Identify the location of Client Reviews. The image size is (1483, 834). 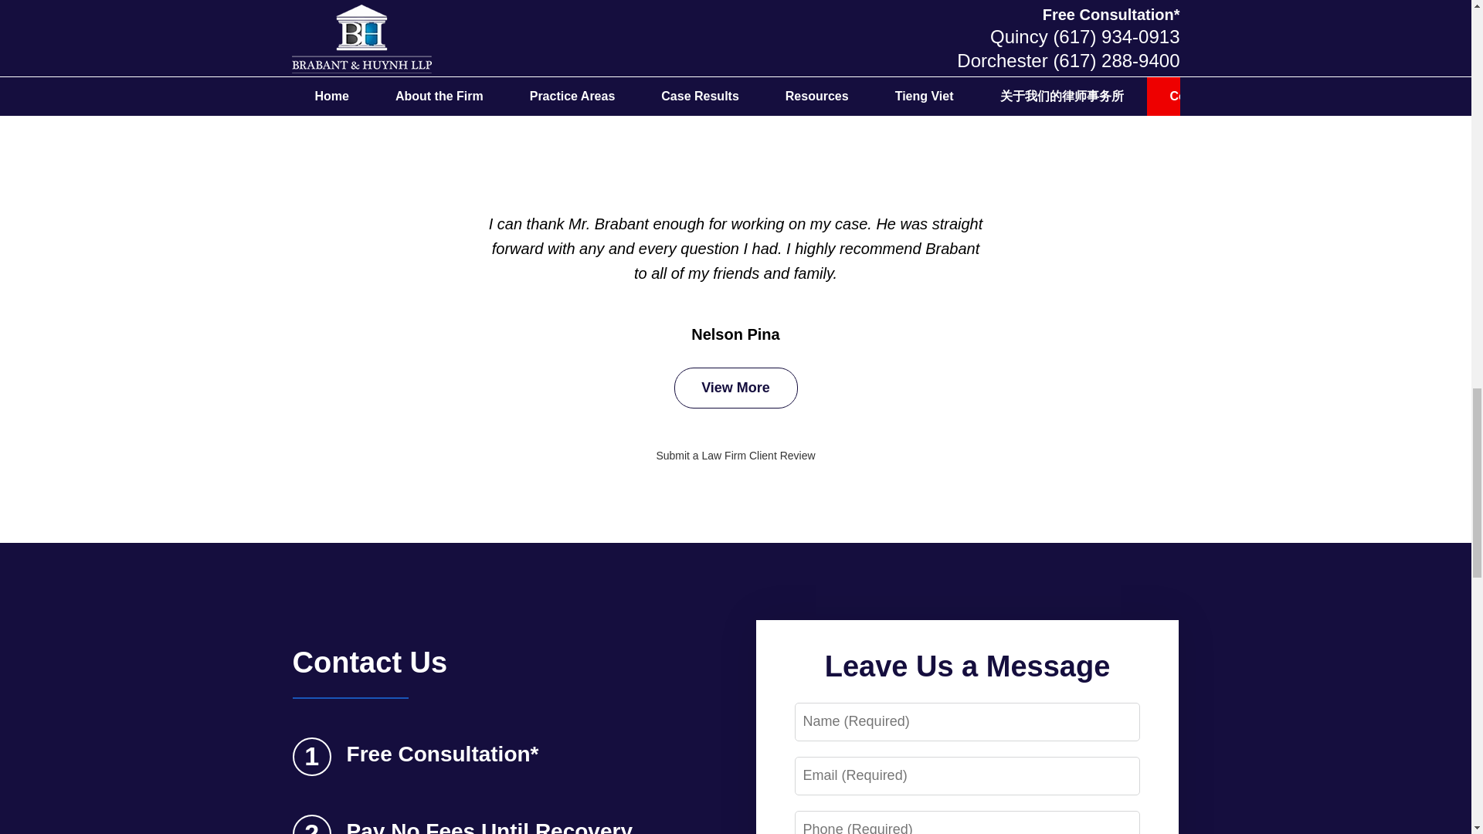
(735, 53).